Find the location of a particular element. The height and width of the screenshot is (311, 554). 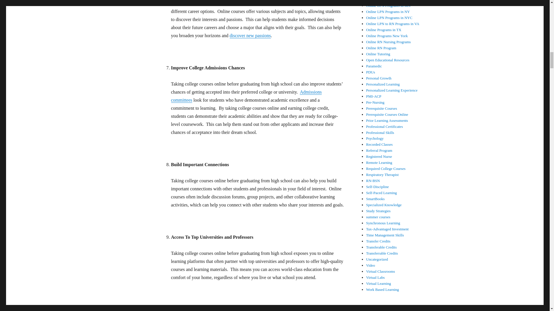

Admissions committees is located at coordinates (246, 96).